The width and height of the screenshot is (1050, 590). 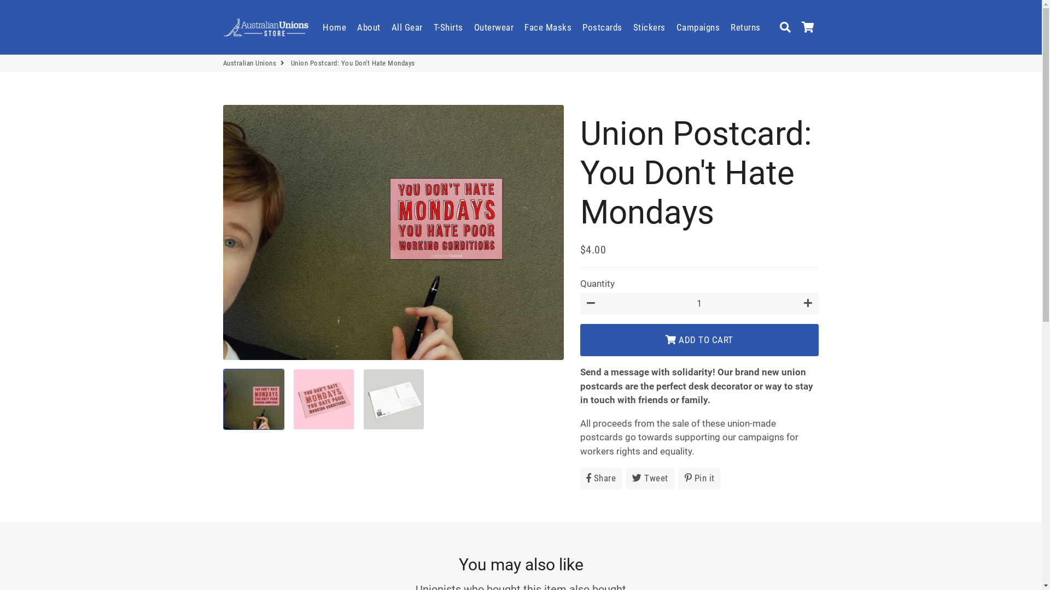 I want to click on Outerwear, so click(x=493, y=27).